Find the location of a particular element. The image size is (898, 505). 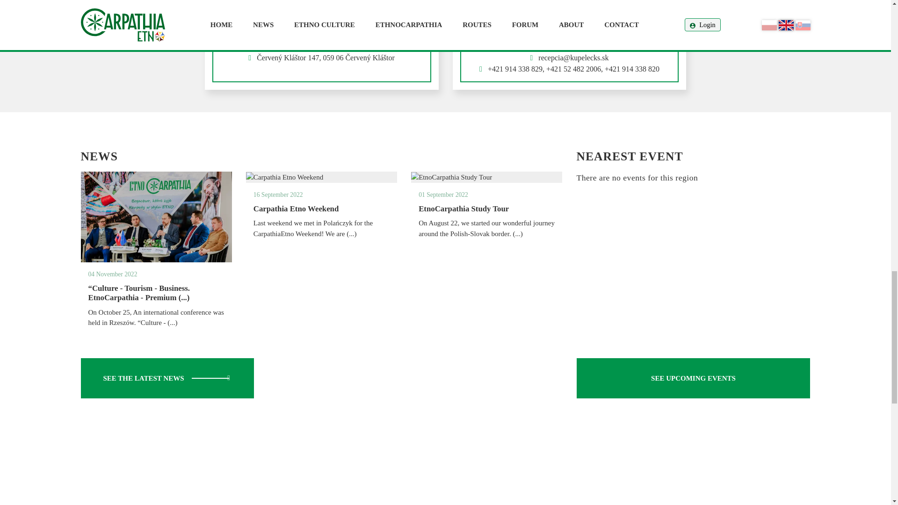

Carpathia Etno Weekend is located at coordinates (284, 177).